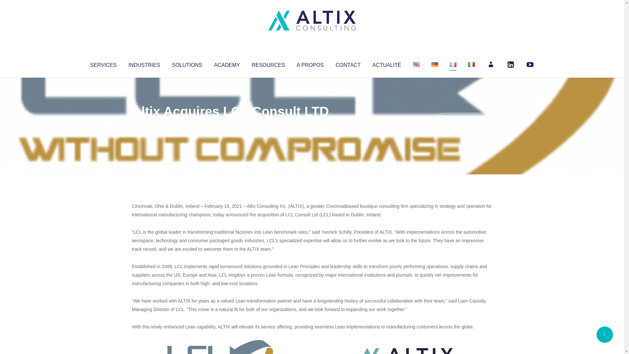 The width and height of the screenshot is (629, 354). What do you see at coordinates (144, 64) in the screenshot?
I see `INDUSTRIES` at bounding box center [144, 64].